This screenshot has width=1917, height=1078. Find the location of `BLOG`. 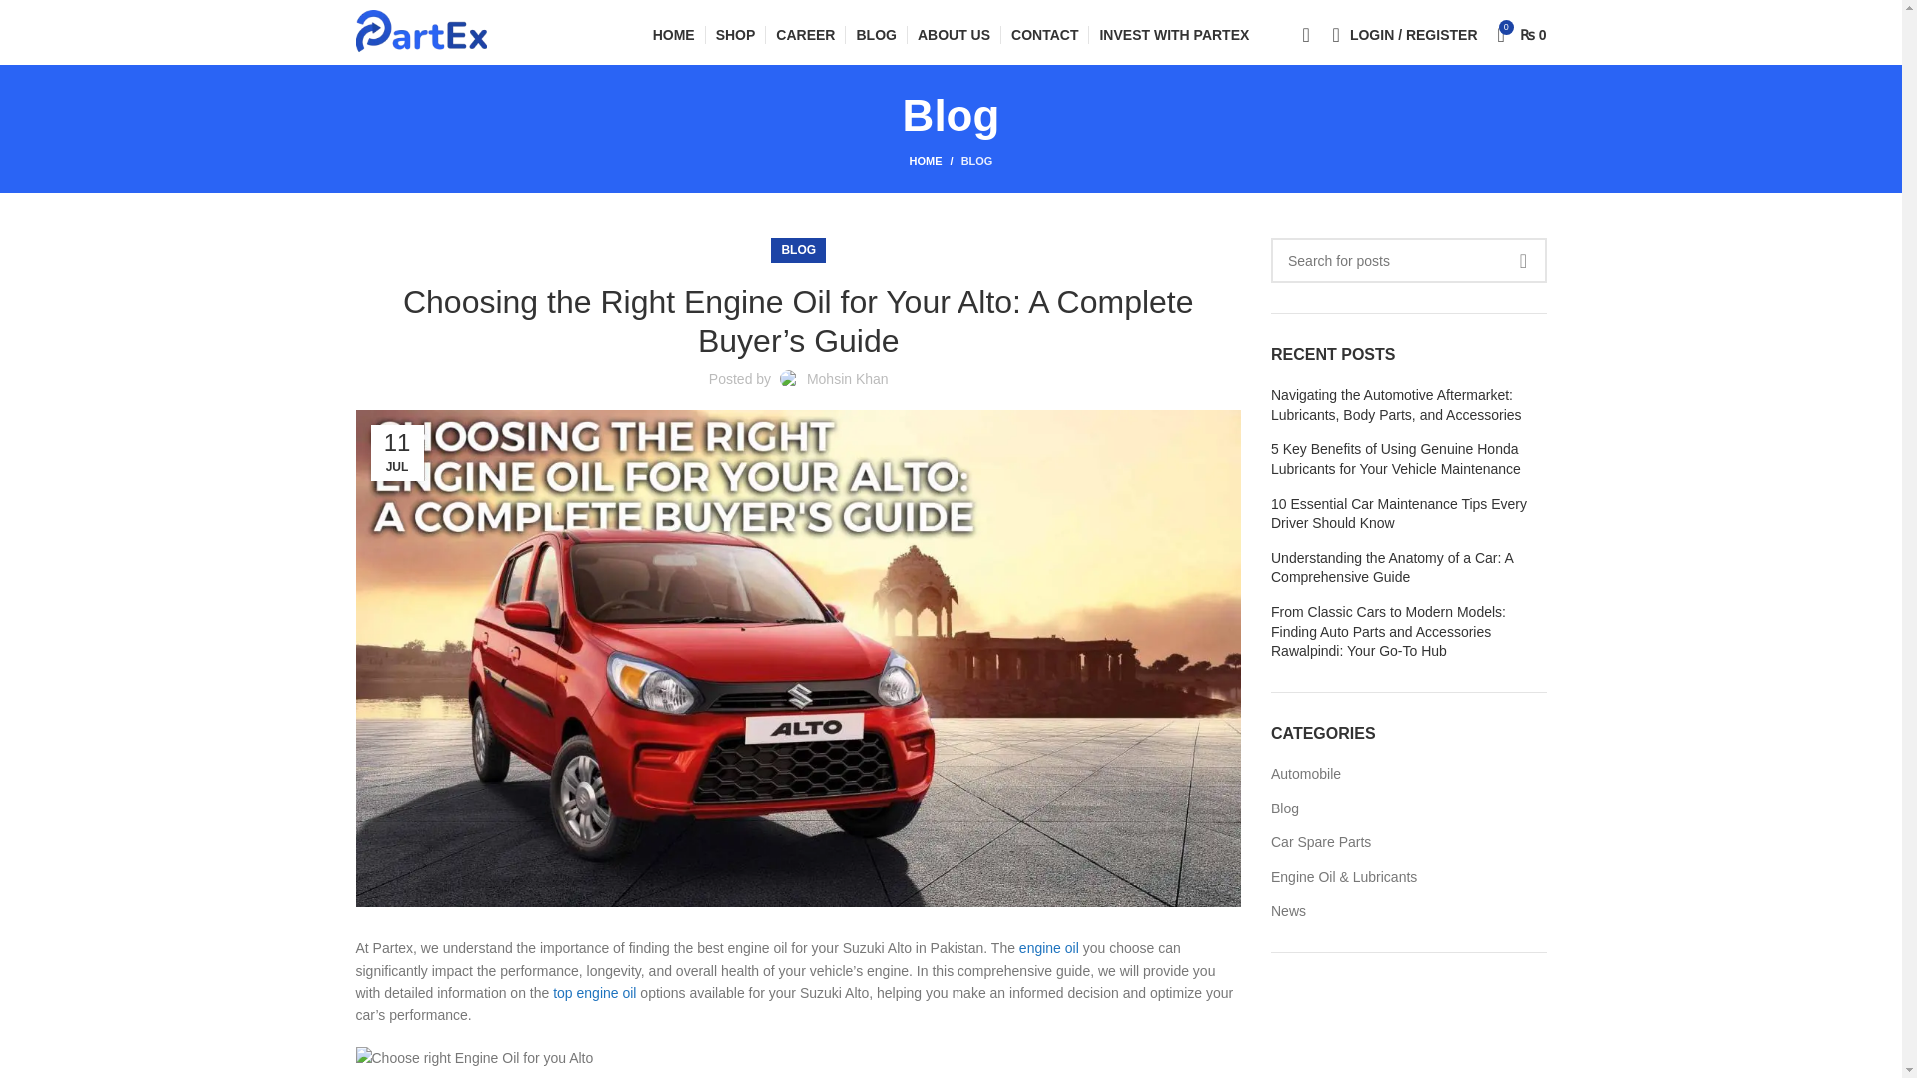

BLOG is located at coordinates (976, 161).